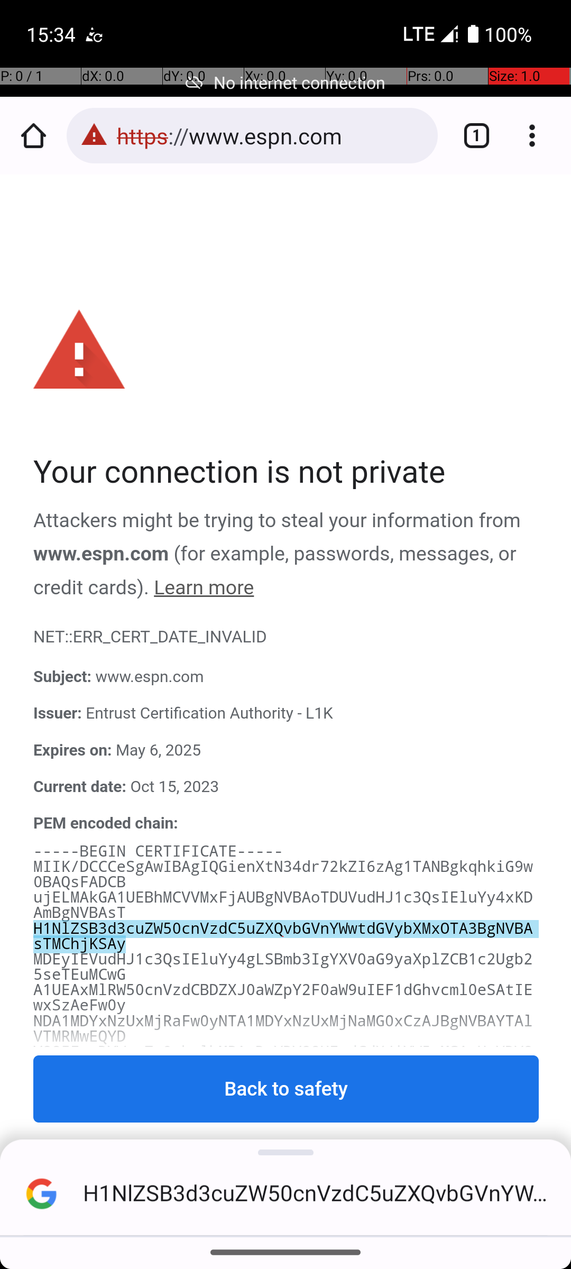  Describe the element at coordinates (287, 1089) in the screenshot. I see `Back to safety` at that location.